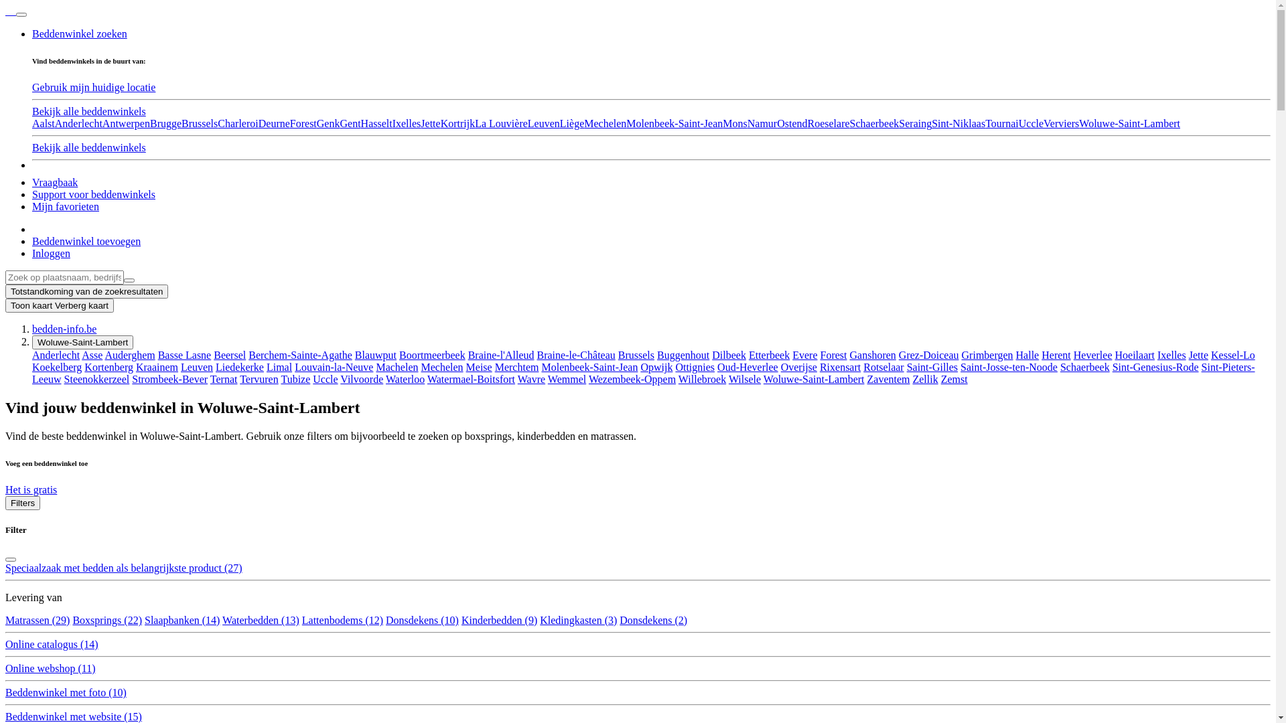 The width and height of the screenshot is (1286, 723). Describe the element at coordinates (932, 367) in the screenshot. I see `Saint-Gilles` at that location.